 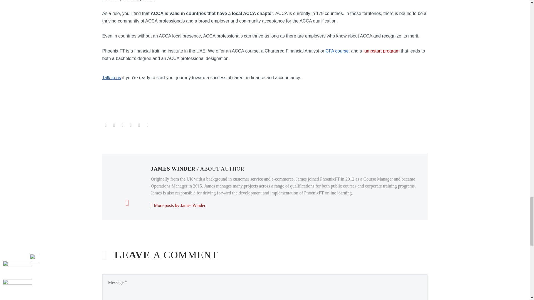 I want to click on Twitter, so click(x=114, y=125).